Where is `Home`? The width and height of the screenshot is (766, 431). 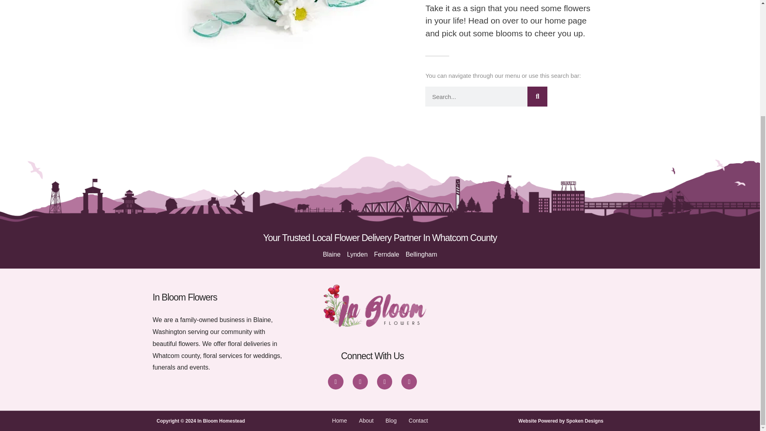
Home is located at coordinates (339, 421).